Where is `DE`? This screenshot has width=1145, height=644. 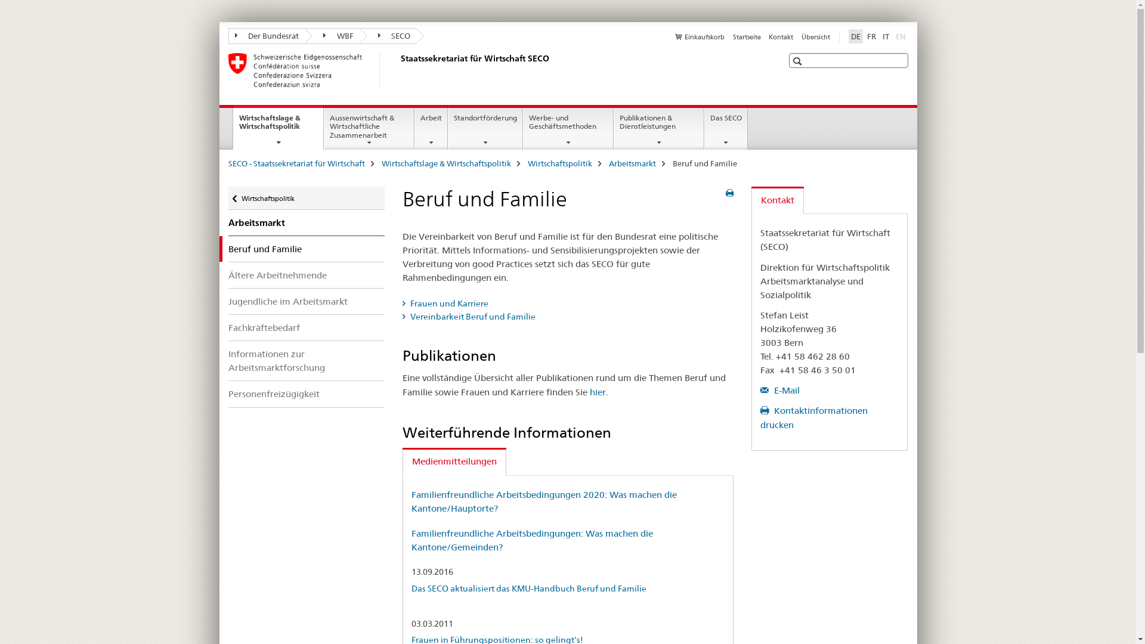 DE is located at coordinates (855, 36).